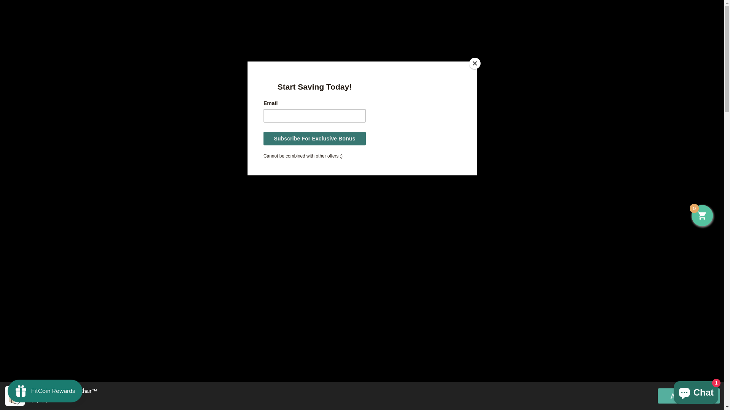 This screenshot has height=410, width=730. I want to click on Account, so click(570, 58).